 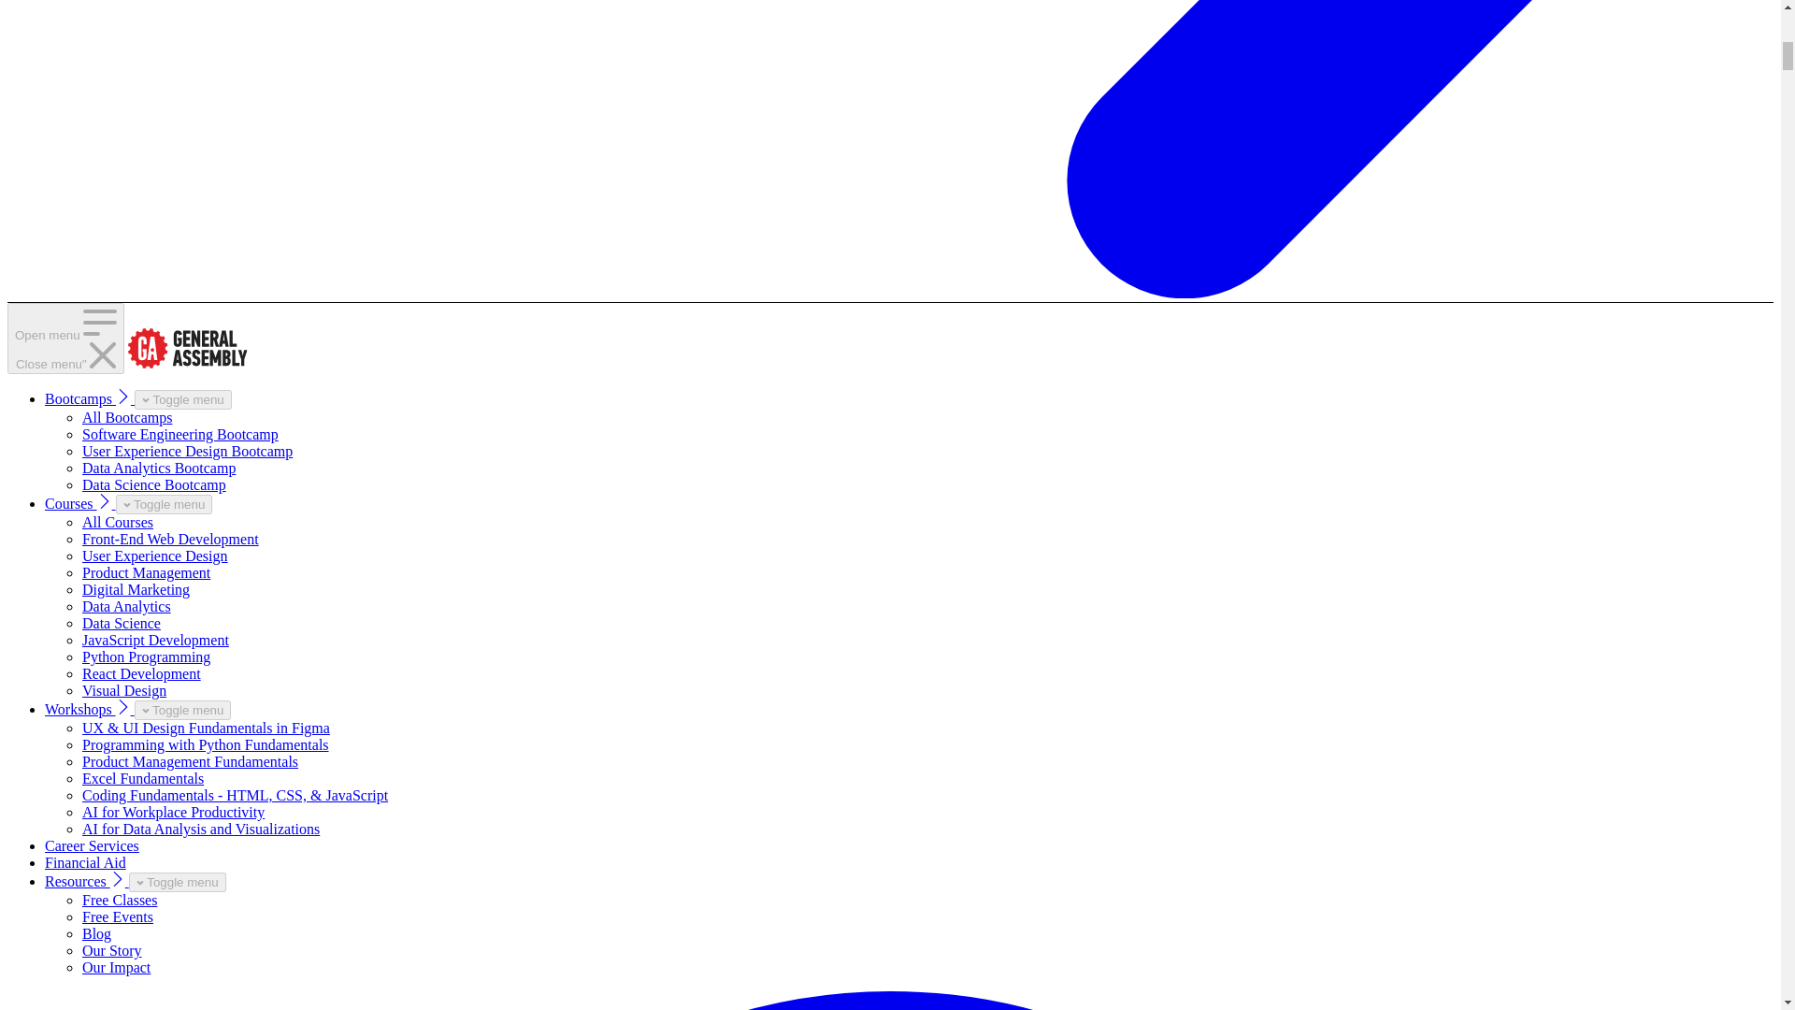 What do you see at coordinates (170, 539) in the screenshot?
I see `Front-End Web Development` at bounding box center [170, 539].